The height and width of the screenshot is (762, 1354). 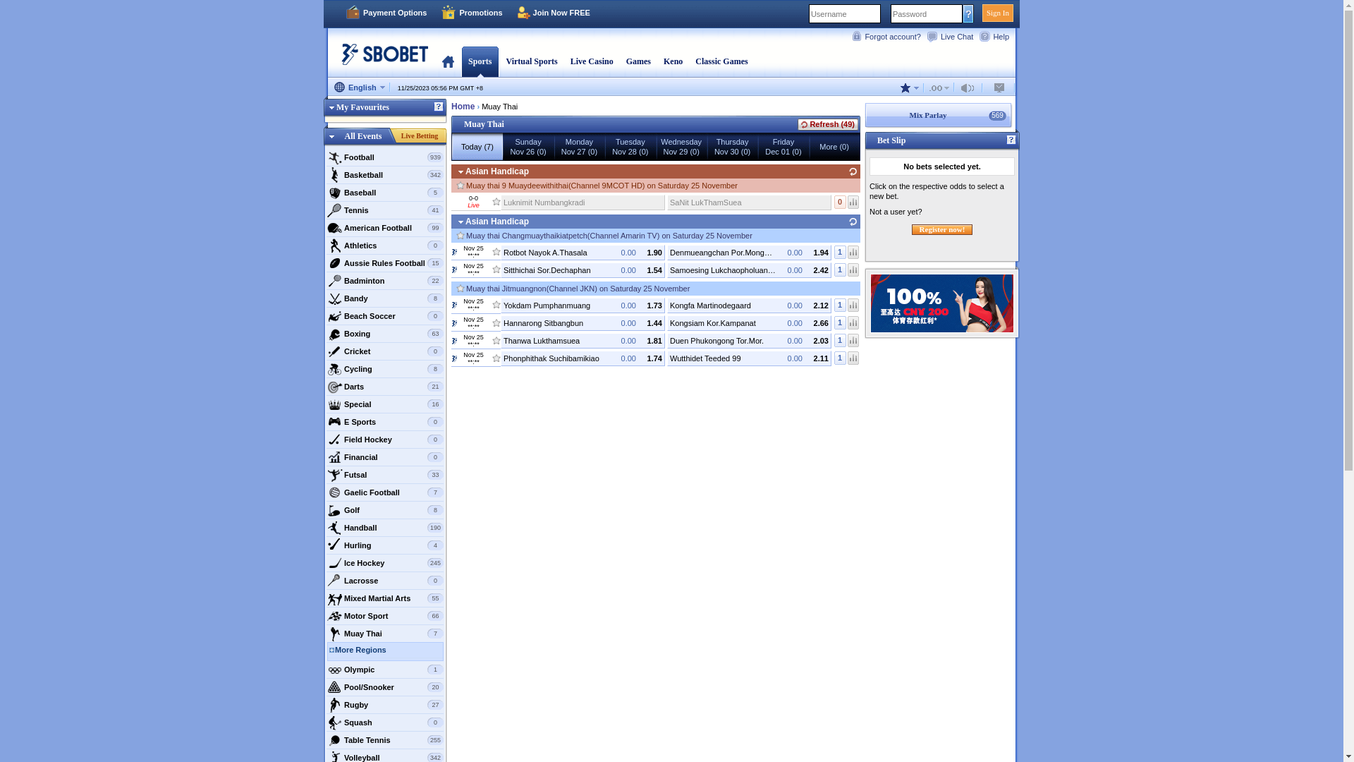 I want to click on Upcoming live, so click(x=453, y=358).